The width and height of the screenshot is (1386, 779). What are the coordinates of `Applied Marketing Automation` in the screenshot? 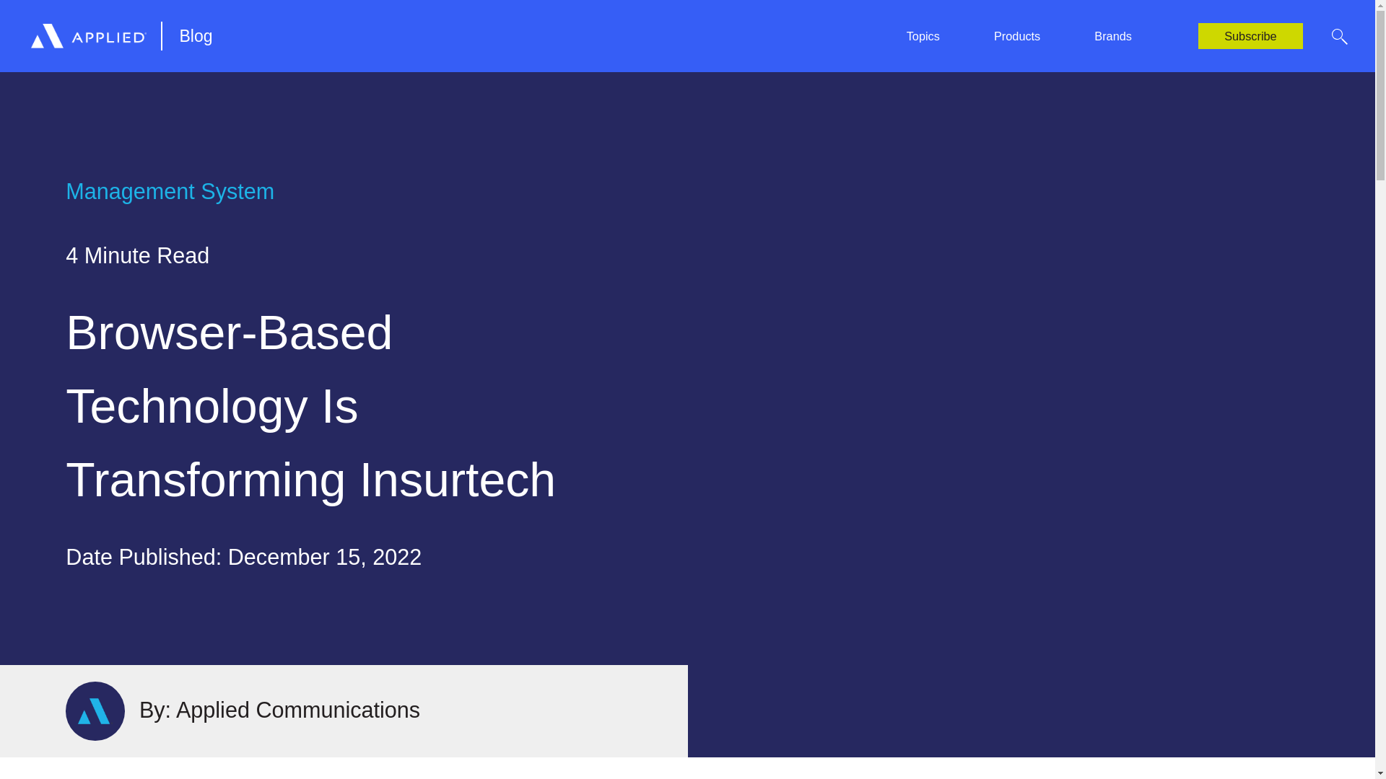 It's located at (553, 3).